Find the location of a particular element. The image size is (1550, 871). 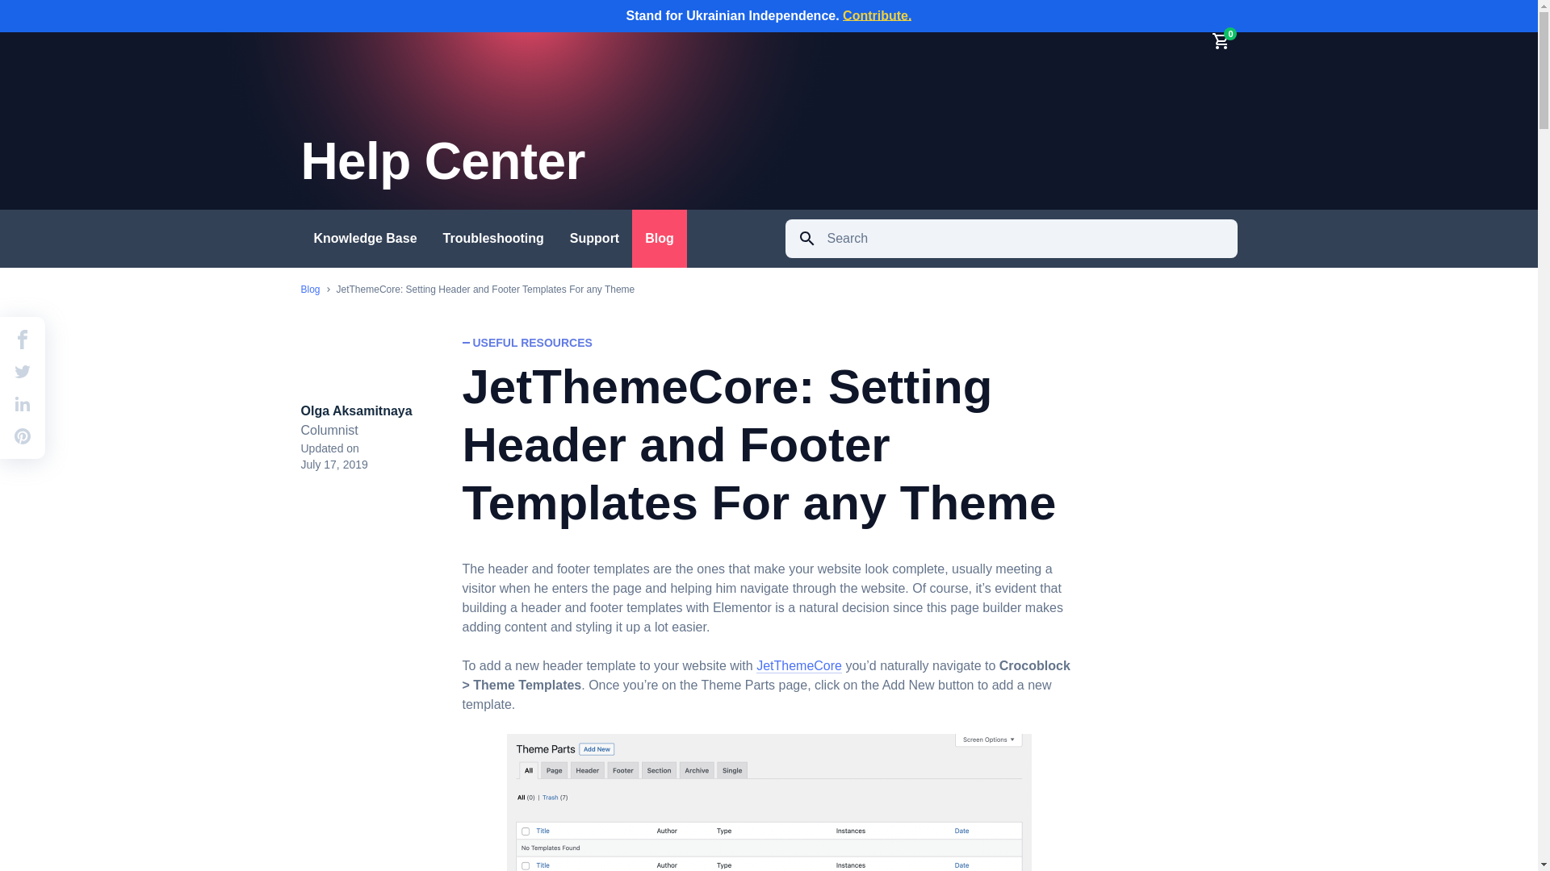

Share on Twitter is located at coordinates (23, 372).